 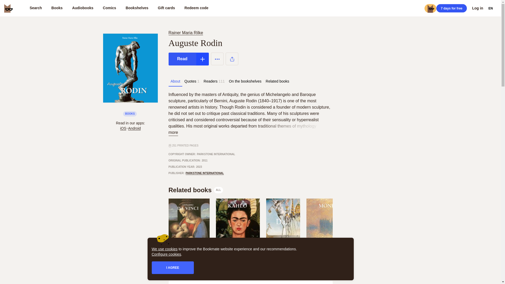 What do you see at coordinates (166, 8) in the screenshot?
I see `Gift cards` at bounding box center [166, 8].